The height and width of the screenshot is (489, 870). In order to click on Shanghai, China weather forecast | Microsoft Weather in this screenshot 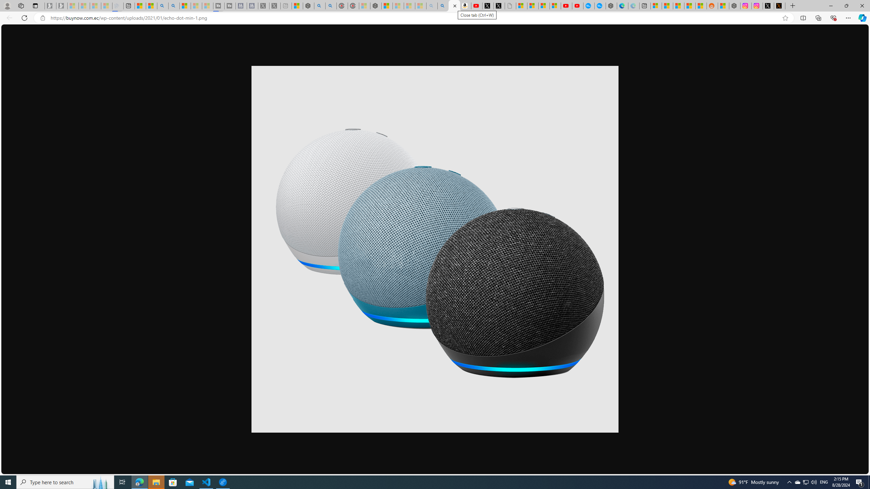, I will do `click(667, 6)`.